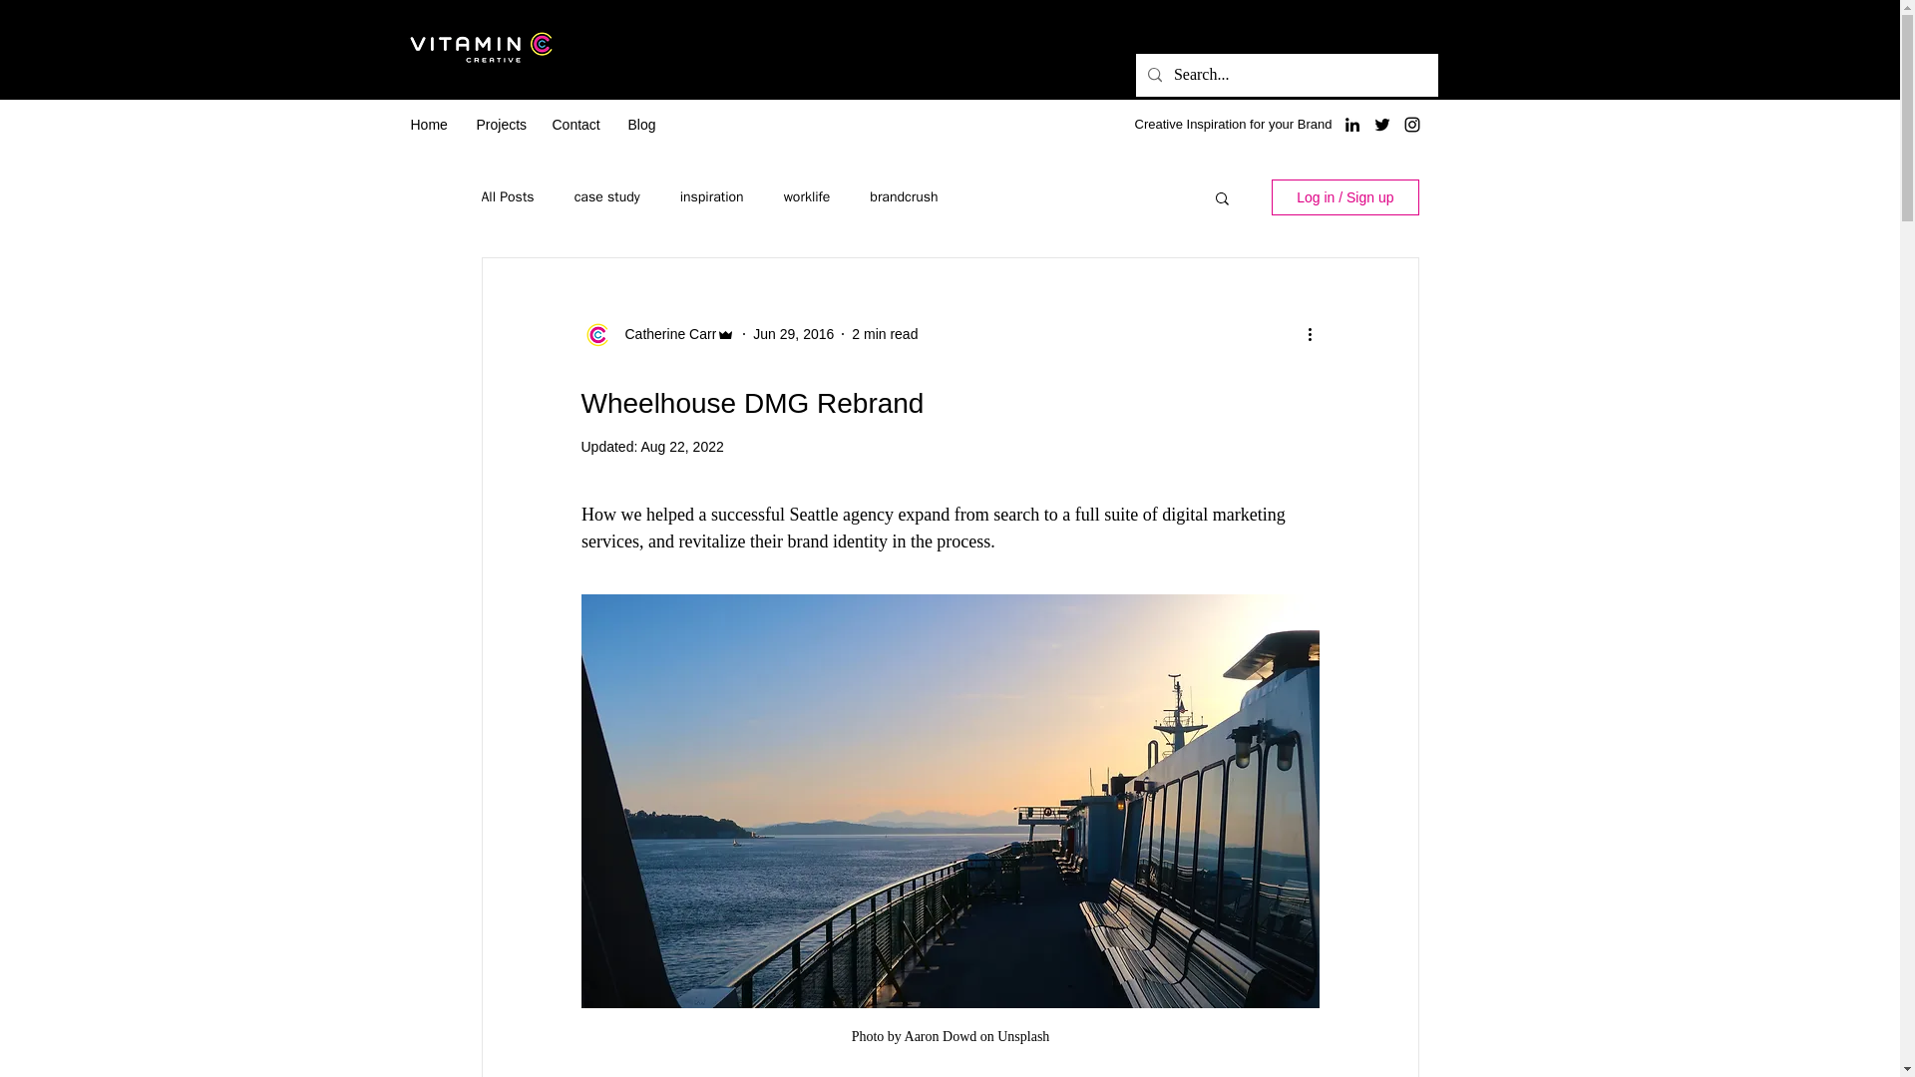 The height and width of the screenshot is (1077, 1915). What do you see at coordinates (792, 333) in the screenshot?
I see `Jun 29, 2016` at bounding box center [792, 333].